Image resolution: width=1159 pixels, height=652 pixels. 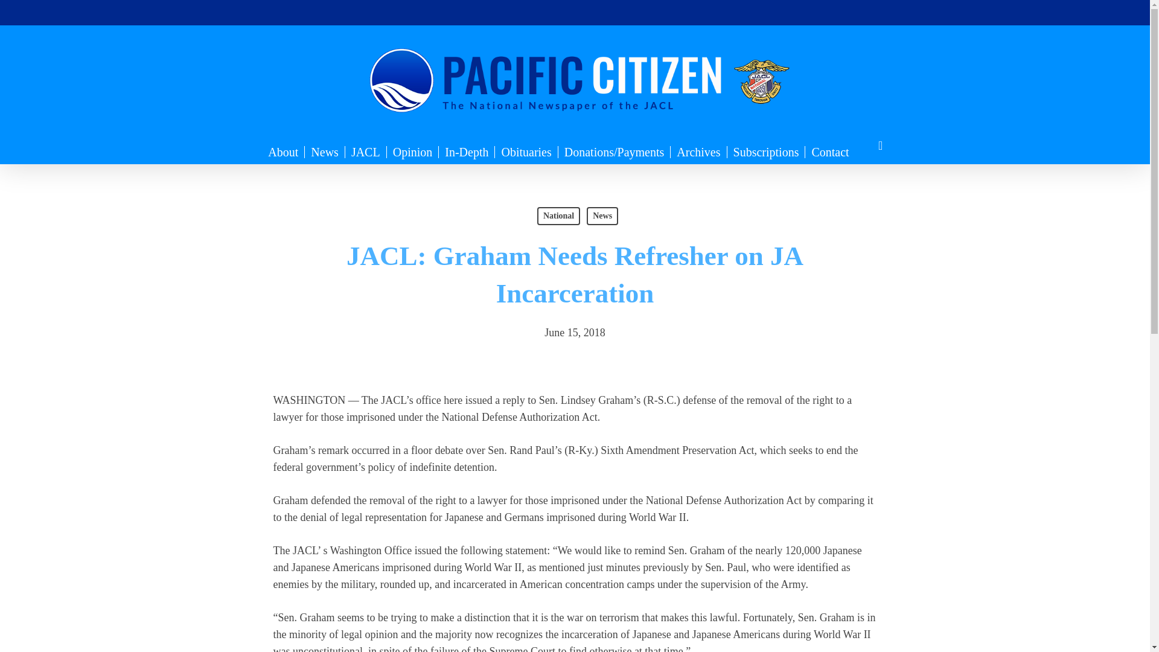 I want to click on In-Depth, so click(x=467, y=152).